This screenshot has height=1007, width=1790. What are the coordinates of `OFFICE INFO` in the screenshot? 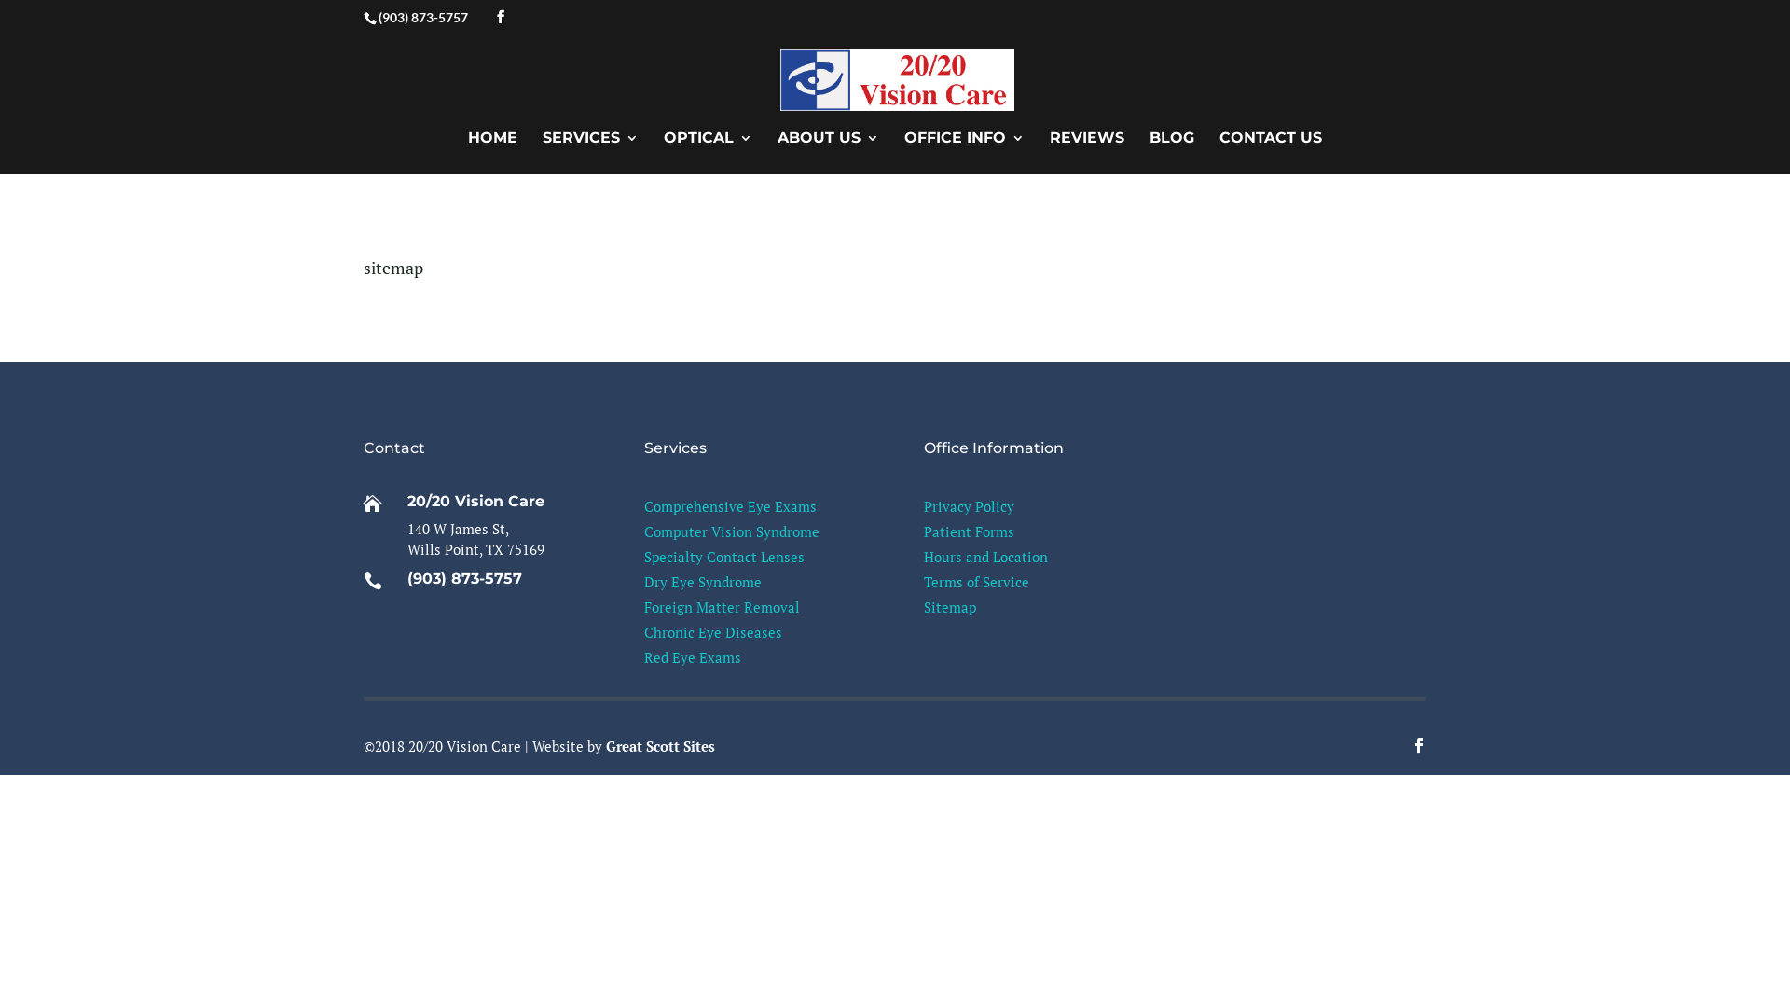 It's located at (964, 153).